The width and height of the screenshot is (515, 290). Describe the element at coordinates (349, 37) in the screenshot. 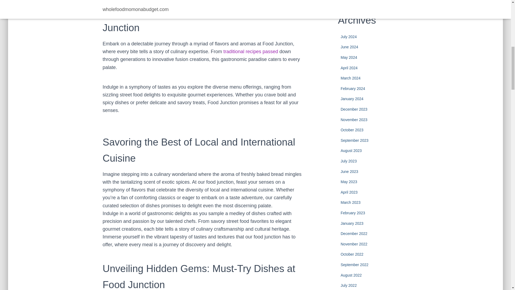

I see `July 2024` at that location.